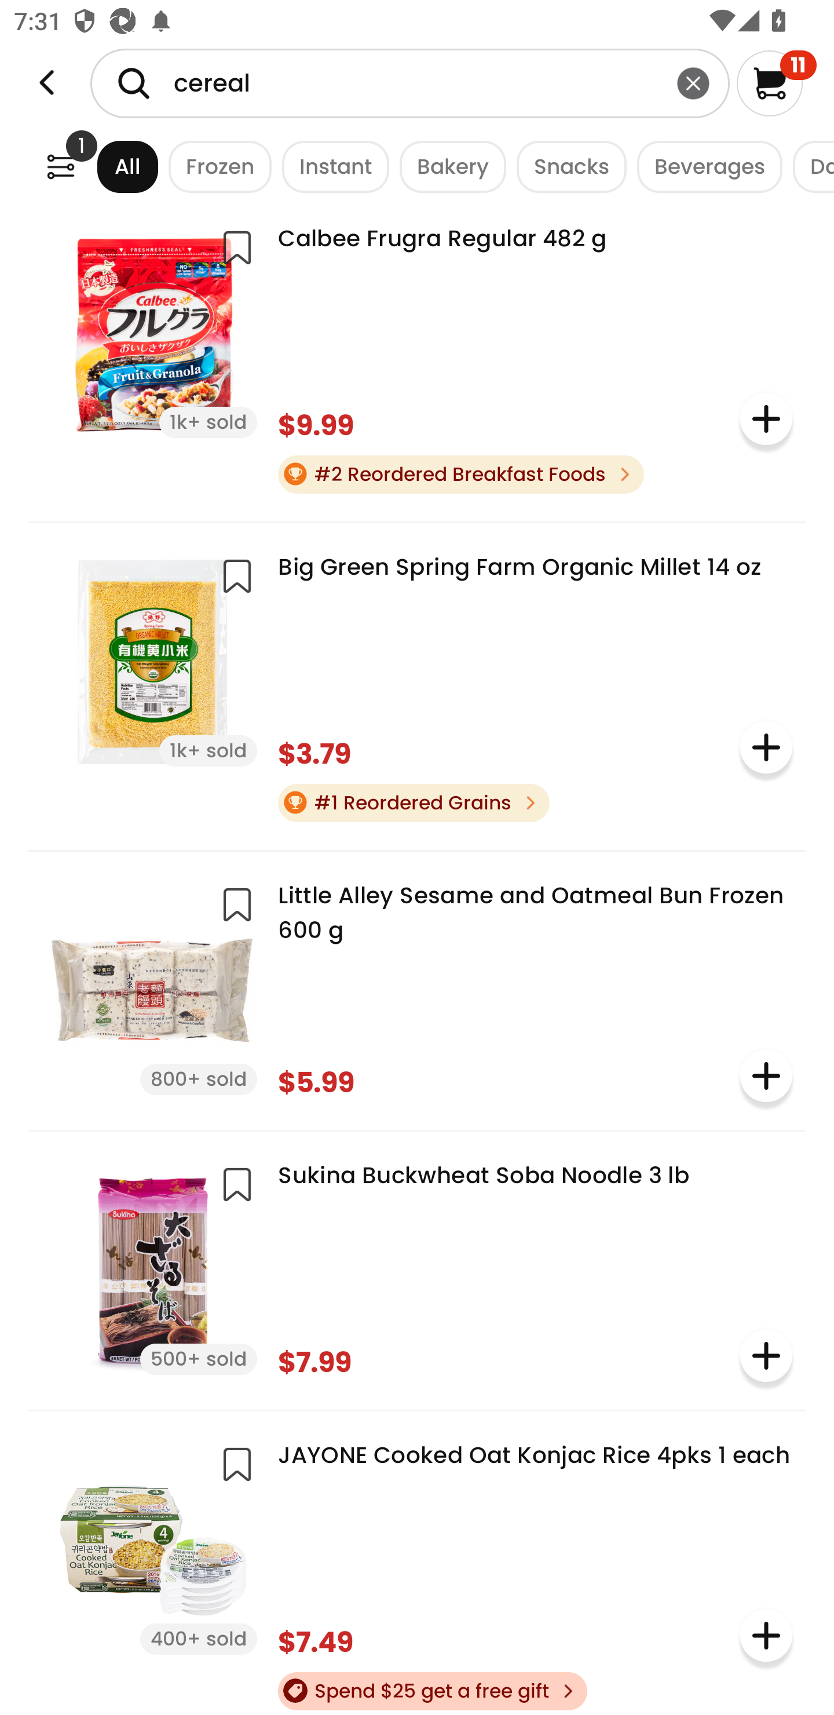 Image resolution: width=834 pixels, height=1715 pixels. I want to click on Bakery, so click(448, 166).